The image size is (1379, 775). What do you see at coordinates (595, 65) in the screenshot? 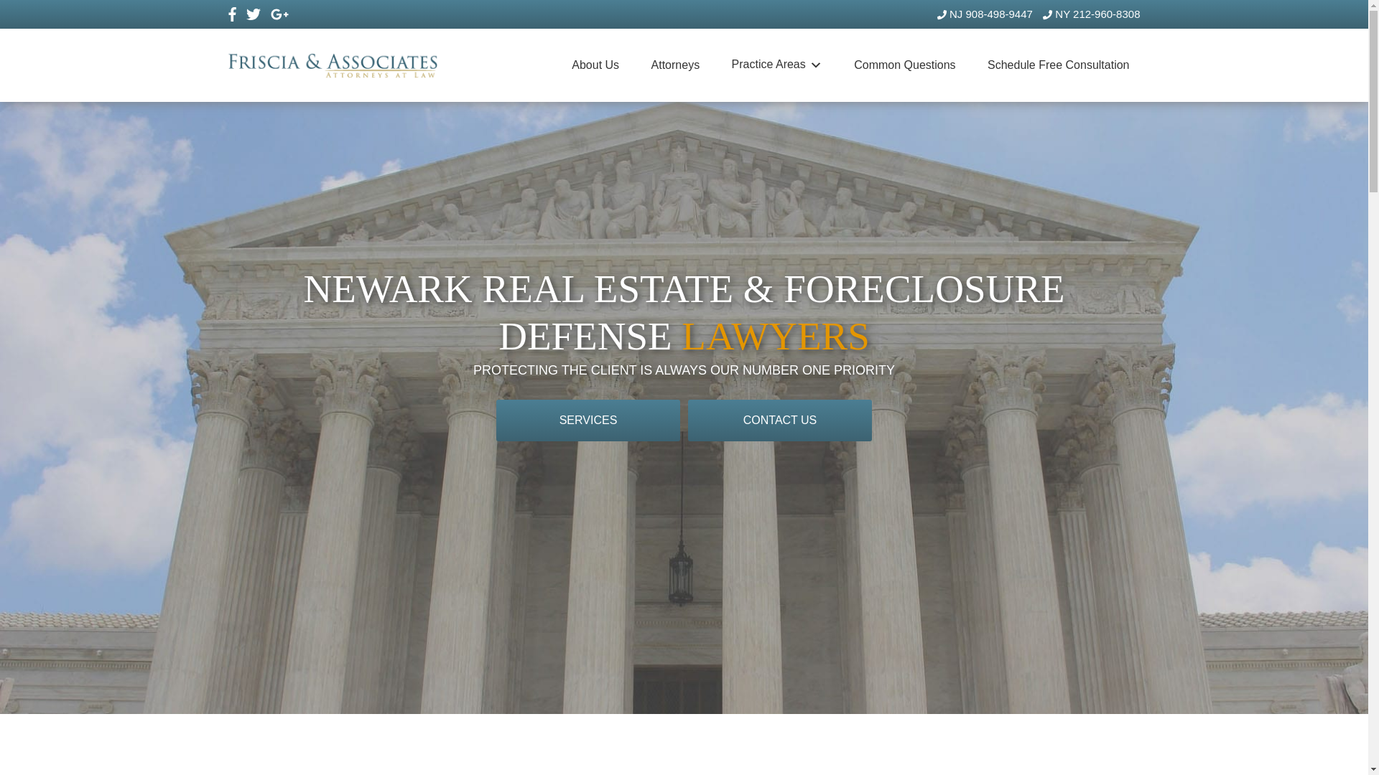
I see `About Us` at bounding box center [595, 65].